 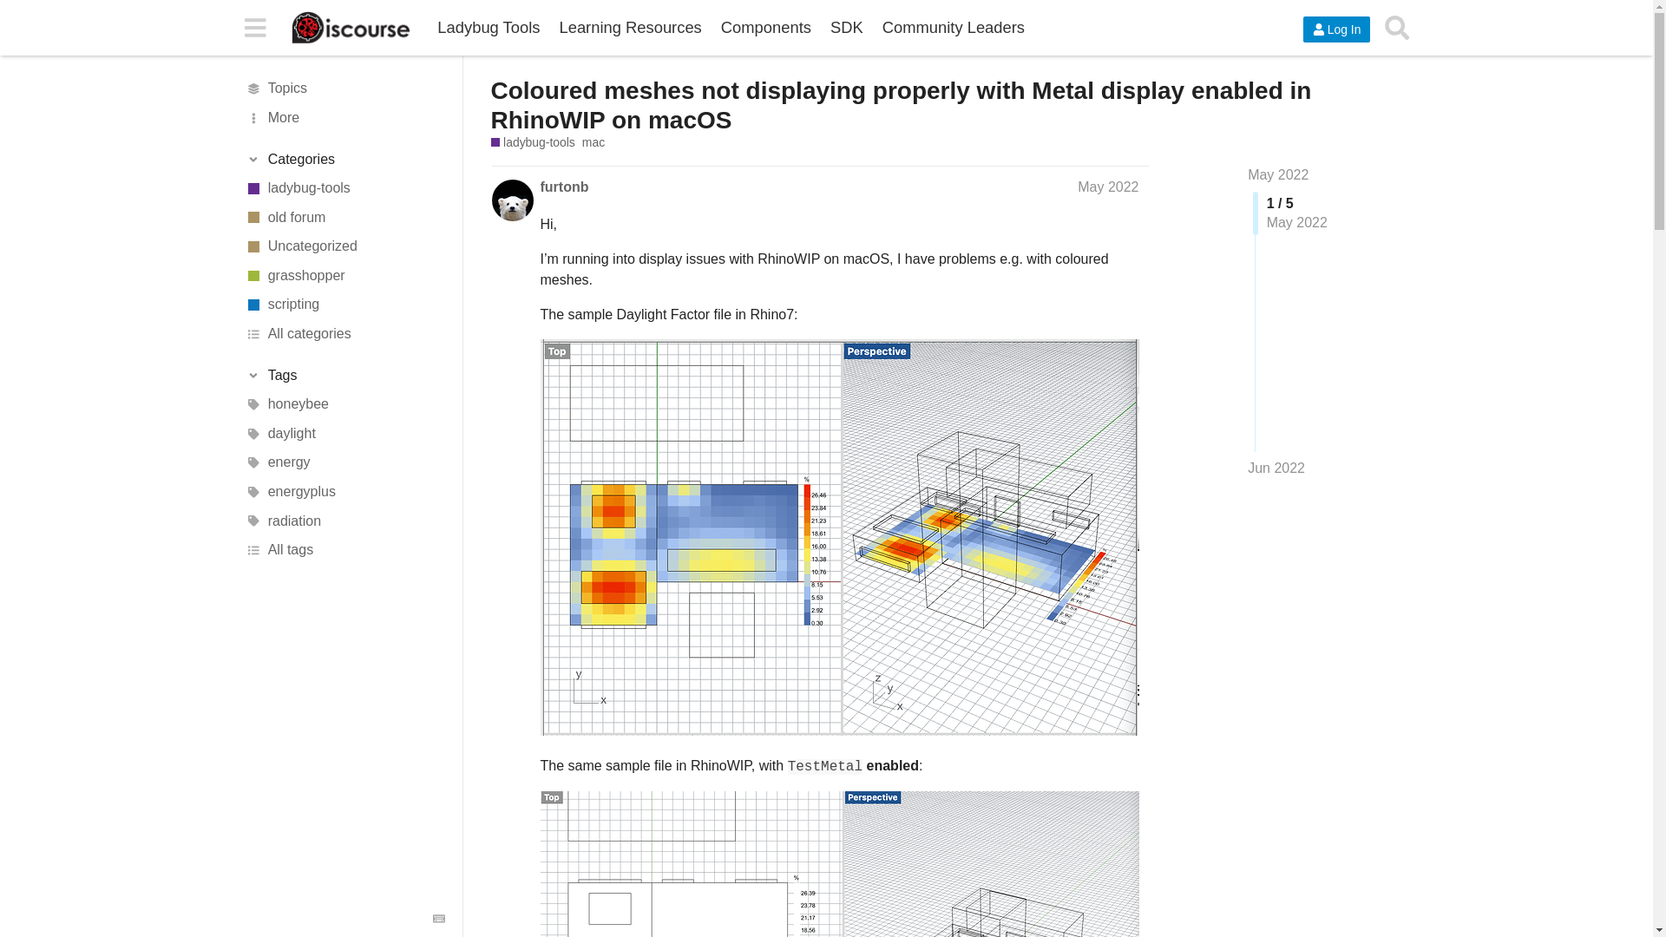 What do you see at coordinates (344, 521) in the screenshot?
I see `radiation` at bounding box center [344, 521].